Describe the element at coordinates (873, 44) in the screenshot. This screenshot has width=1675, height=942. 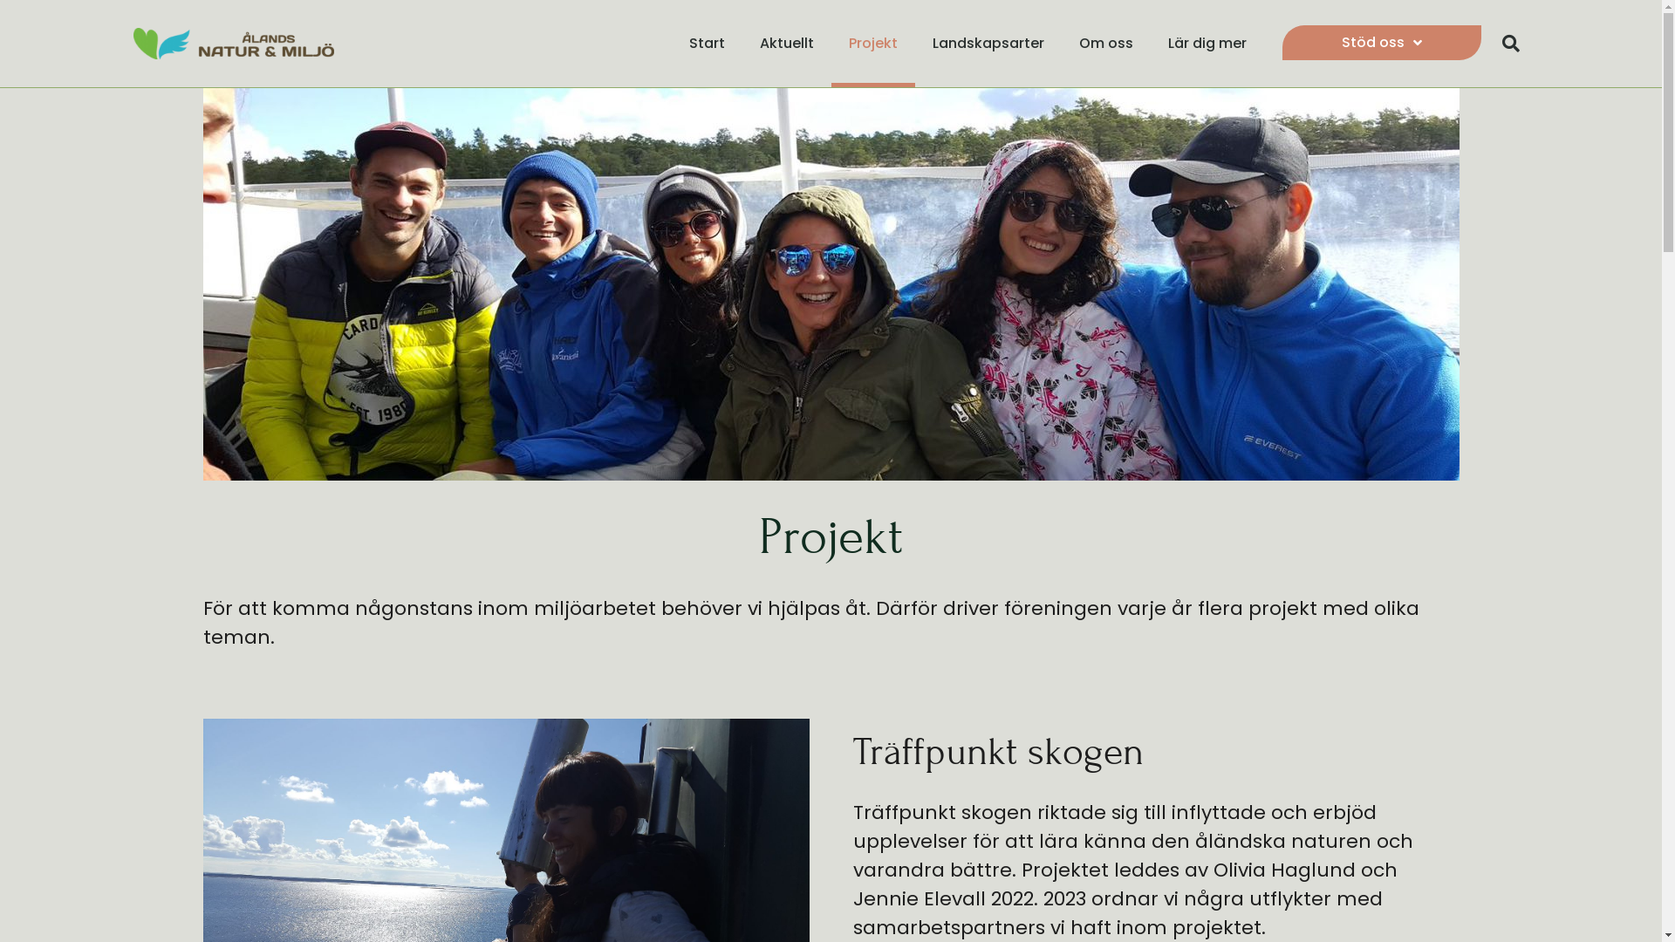
I see `Projekt` at that location.